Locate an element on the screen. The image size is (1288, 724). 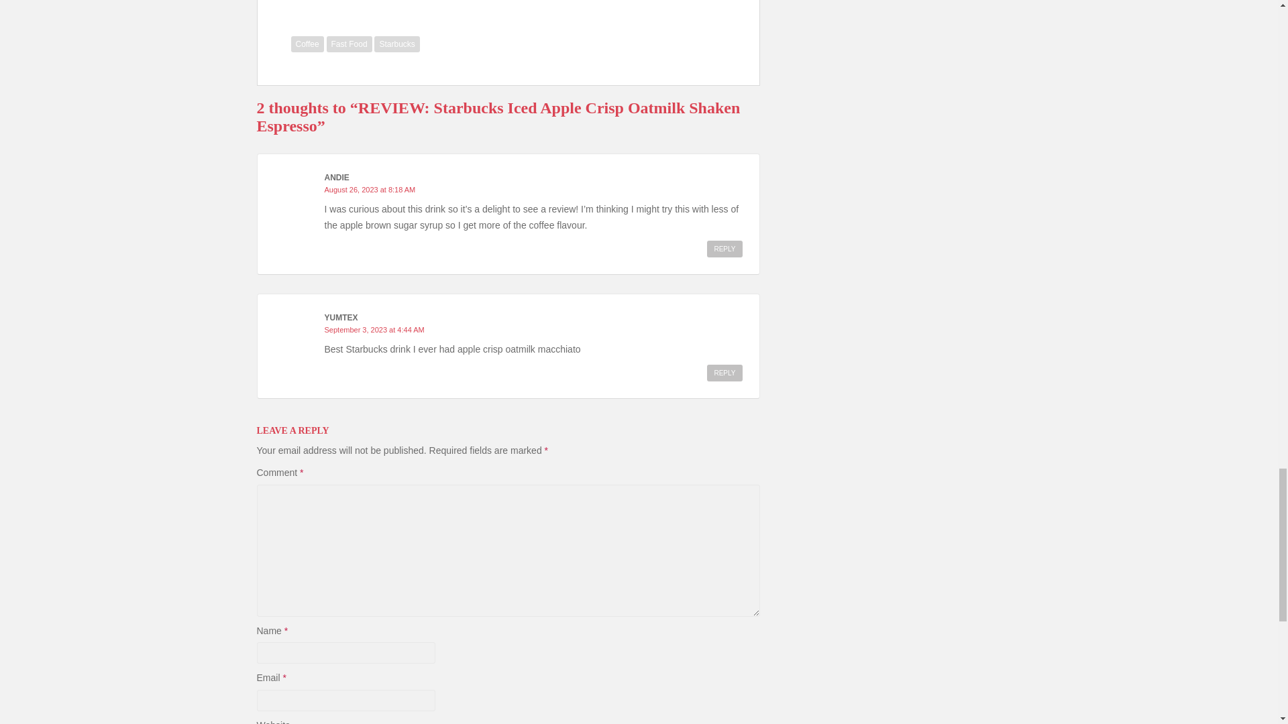
Coffee is located at coordinates (307, 44).